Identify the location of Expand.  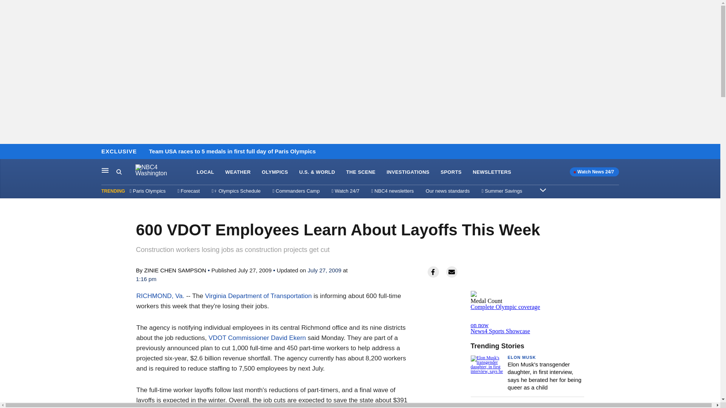
(543, 190).